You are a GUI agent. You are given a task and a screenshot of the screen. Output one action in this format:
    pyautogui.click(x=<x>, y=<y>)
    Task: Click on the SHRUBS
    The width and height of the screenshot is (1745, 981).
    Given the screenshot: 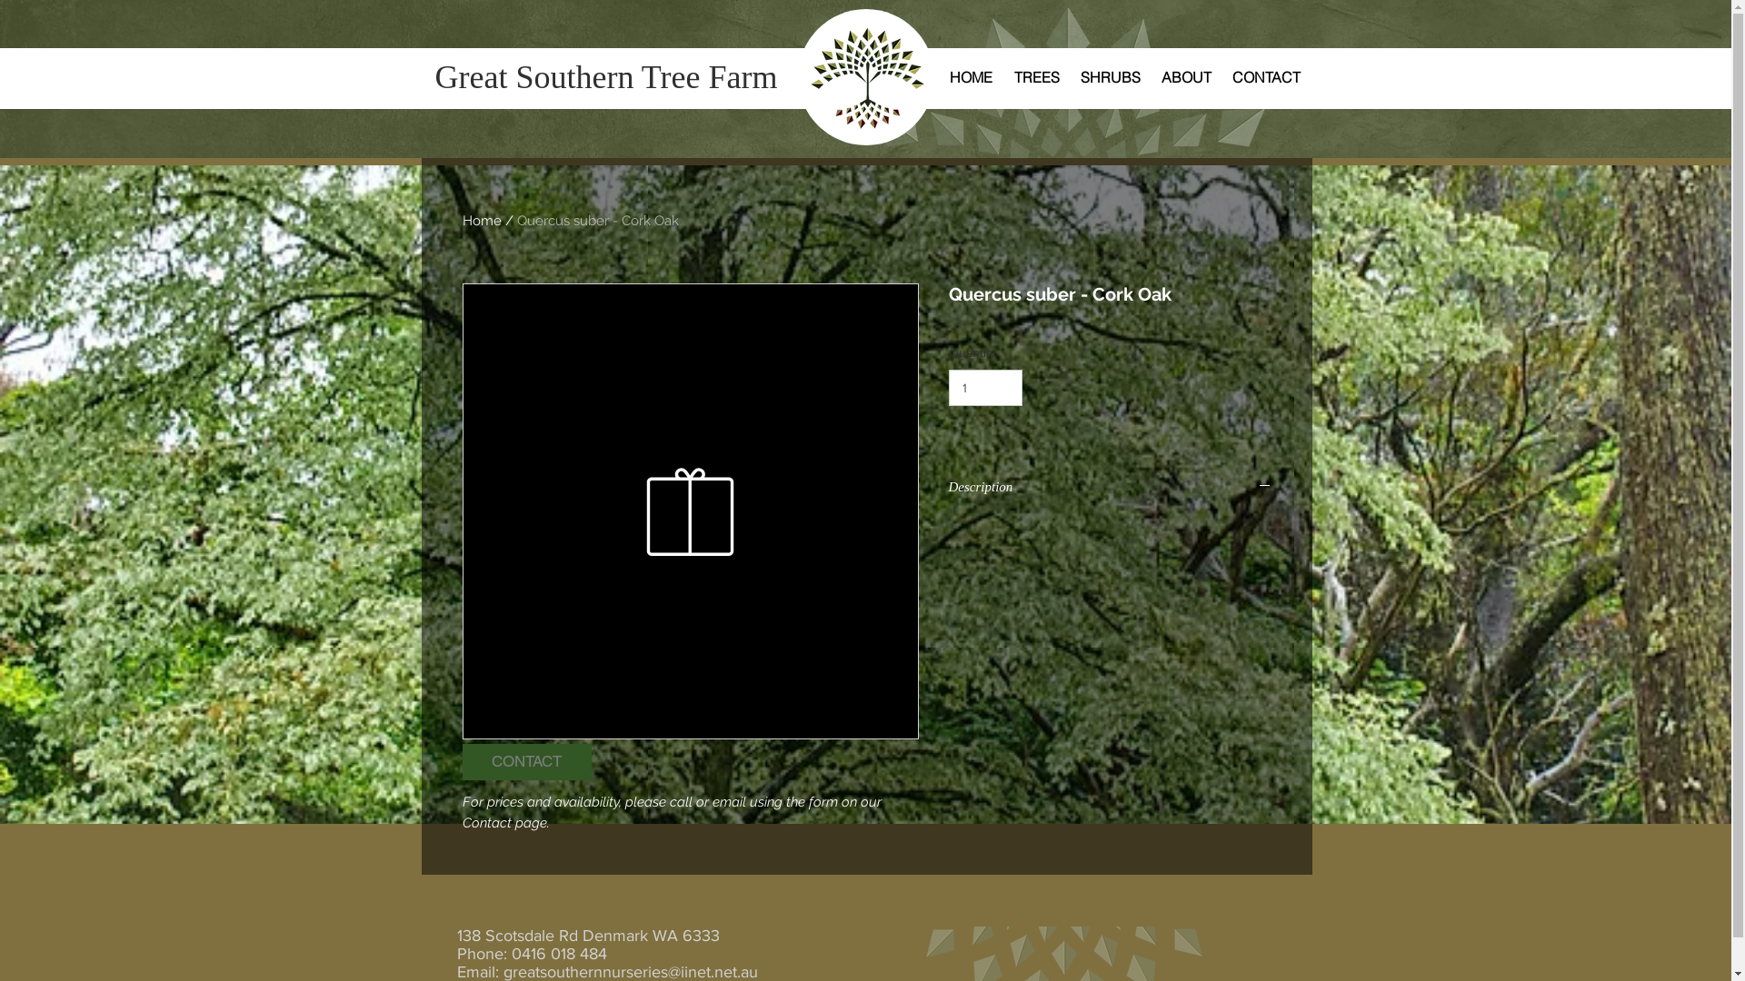 What is the action you would take?
    pyautogui.click(x=1111, y=77)
    